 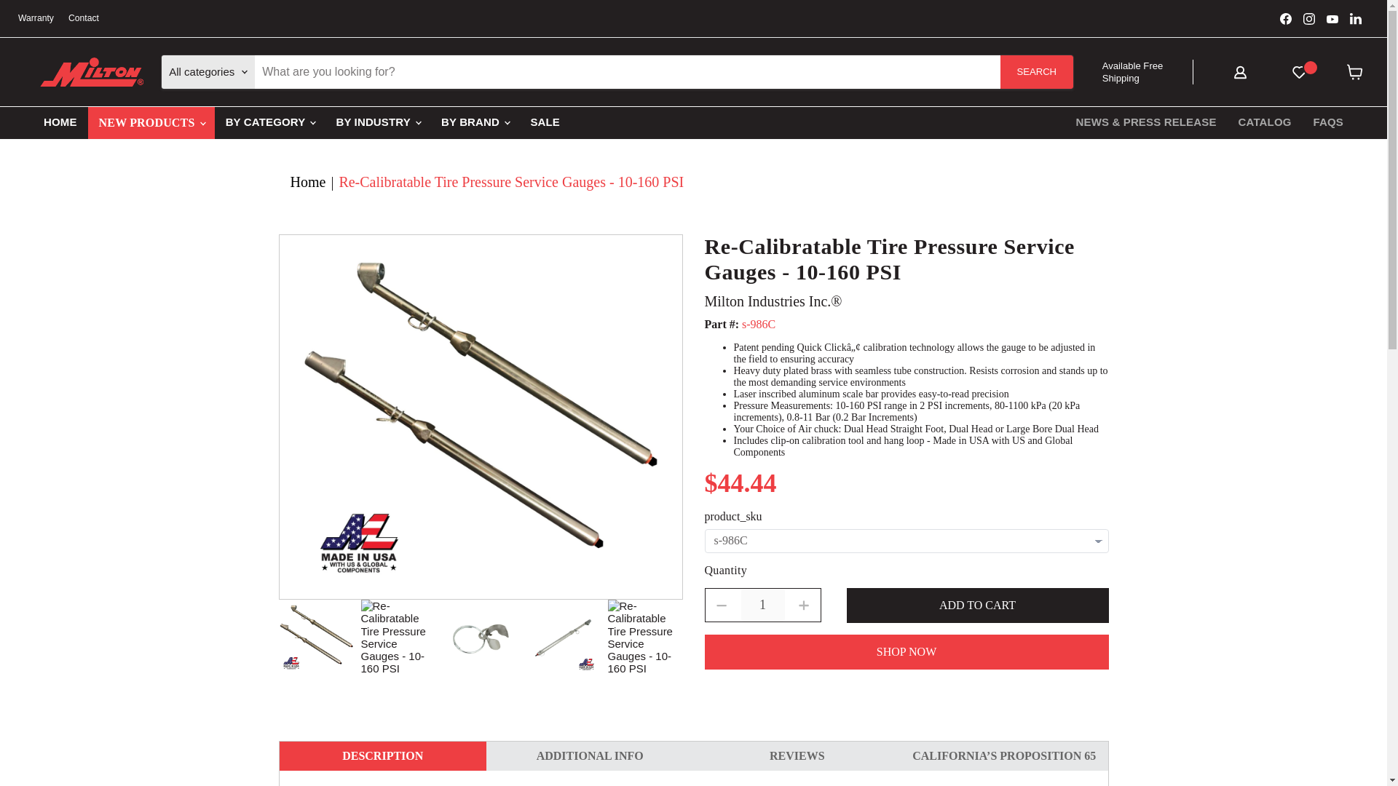 I want to click on Facebook, so click(x=1285, y=18).